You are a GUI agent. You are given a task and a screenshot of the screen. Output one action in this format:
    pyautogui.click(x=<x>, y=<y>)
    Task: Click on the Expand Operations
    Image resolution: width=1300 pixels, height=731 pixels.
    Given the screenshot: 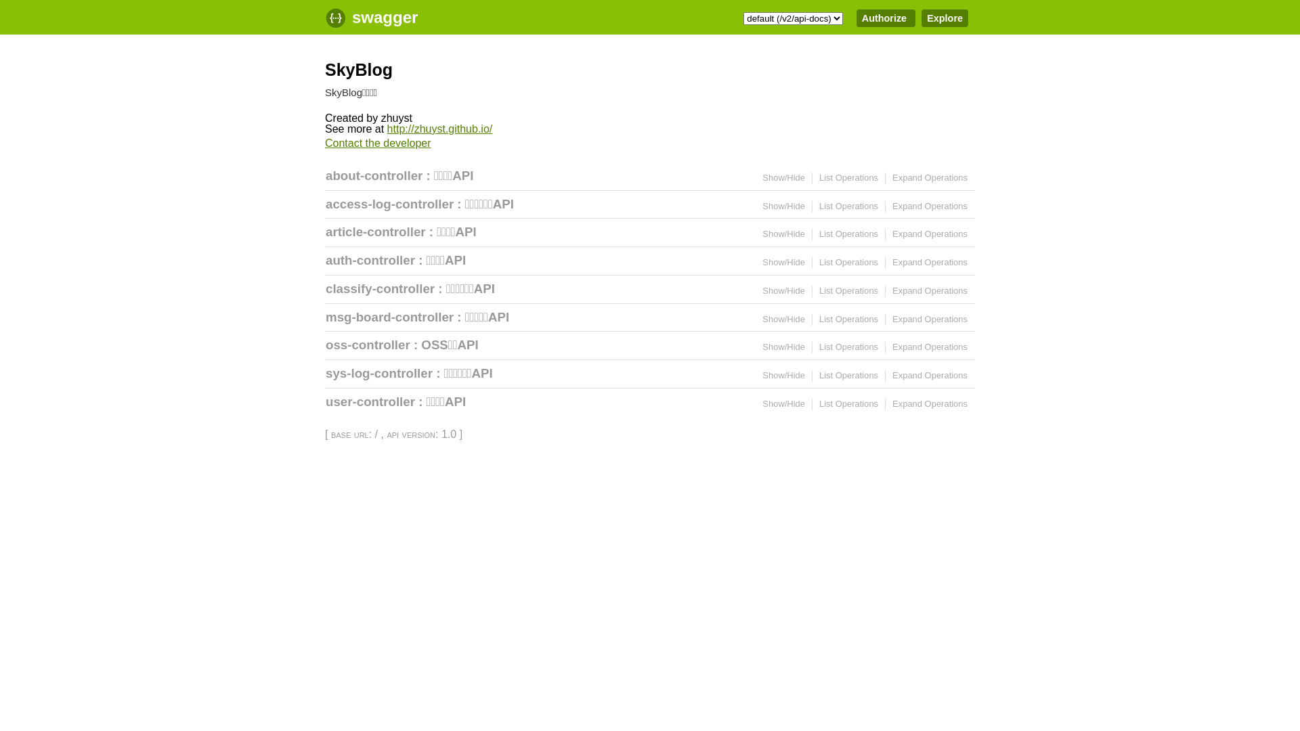 What is the action you would take?
    pyautogui.click(x=930, y=206)
    